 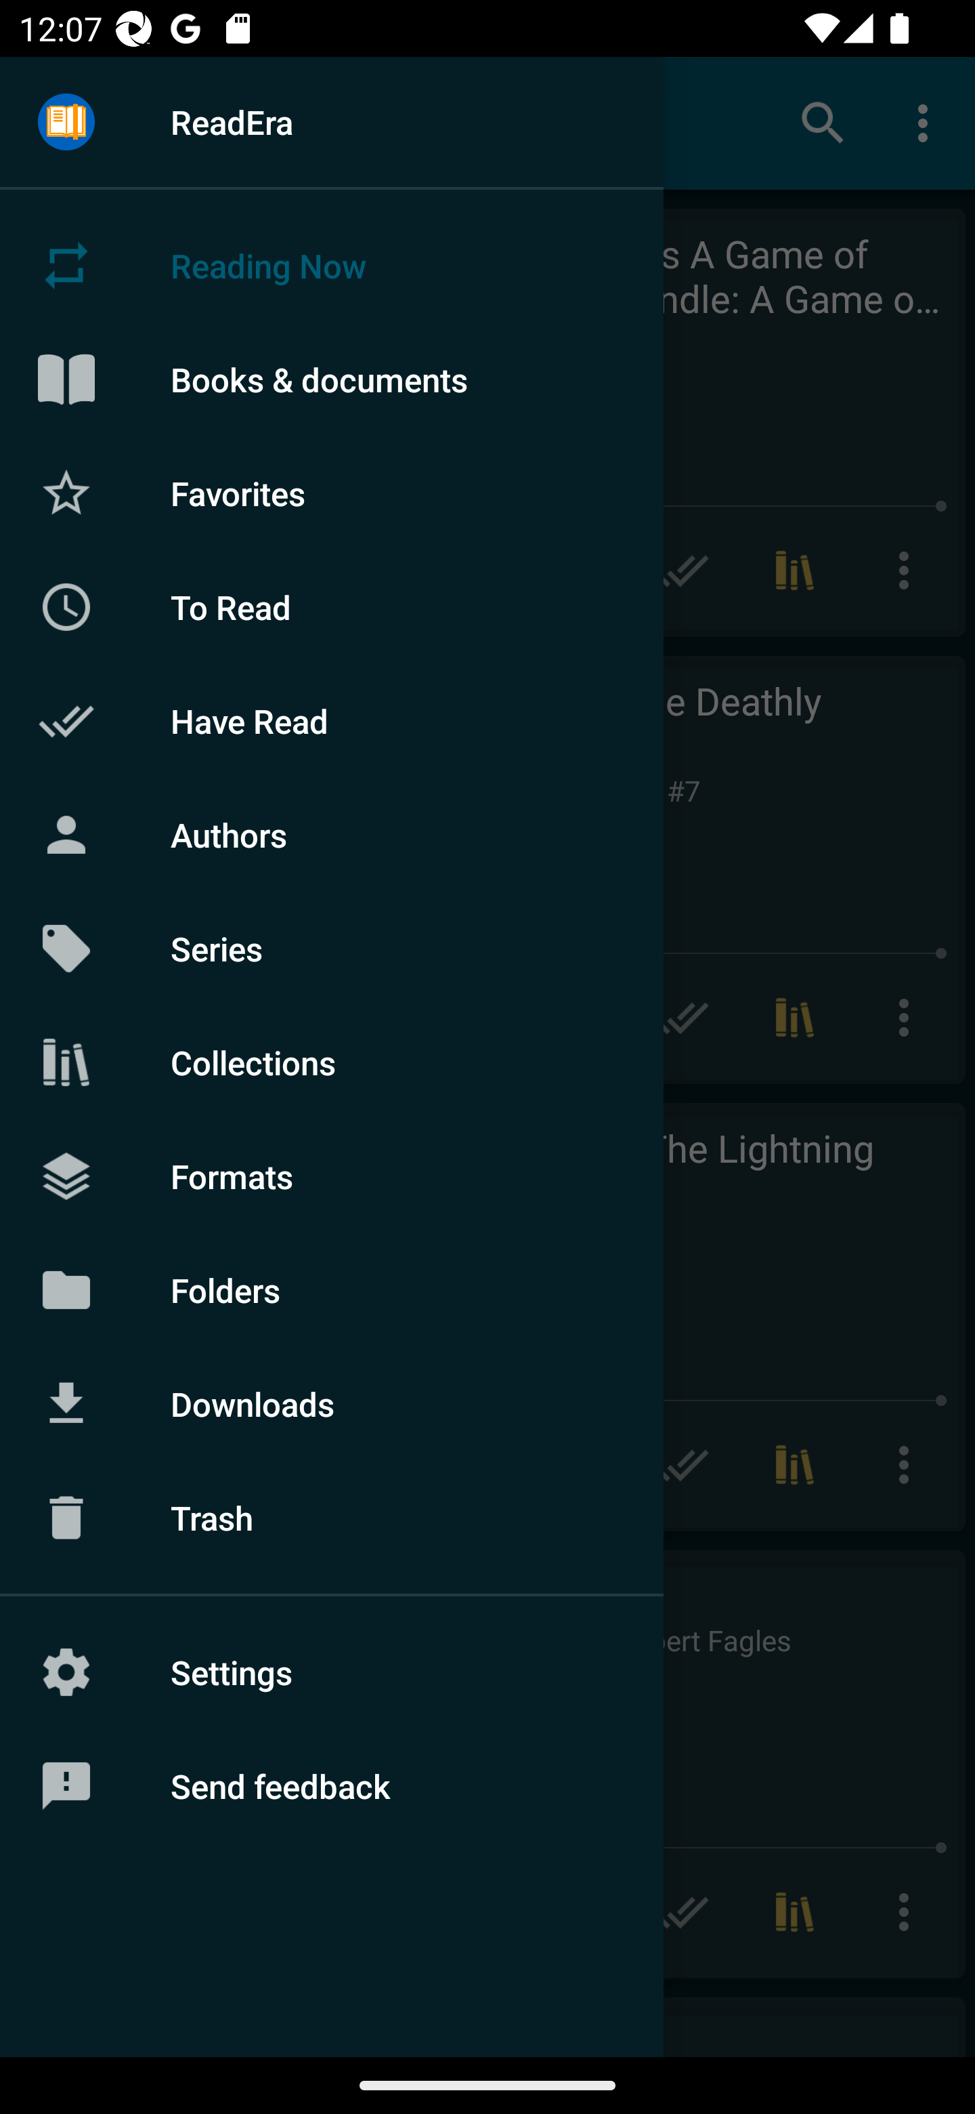 I want to click on Folders, so click(x=332, y=1289).